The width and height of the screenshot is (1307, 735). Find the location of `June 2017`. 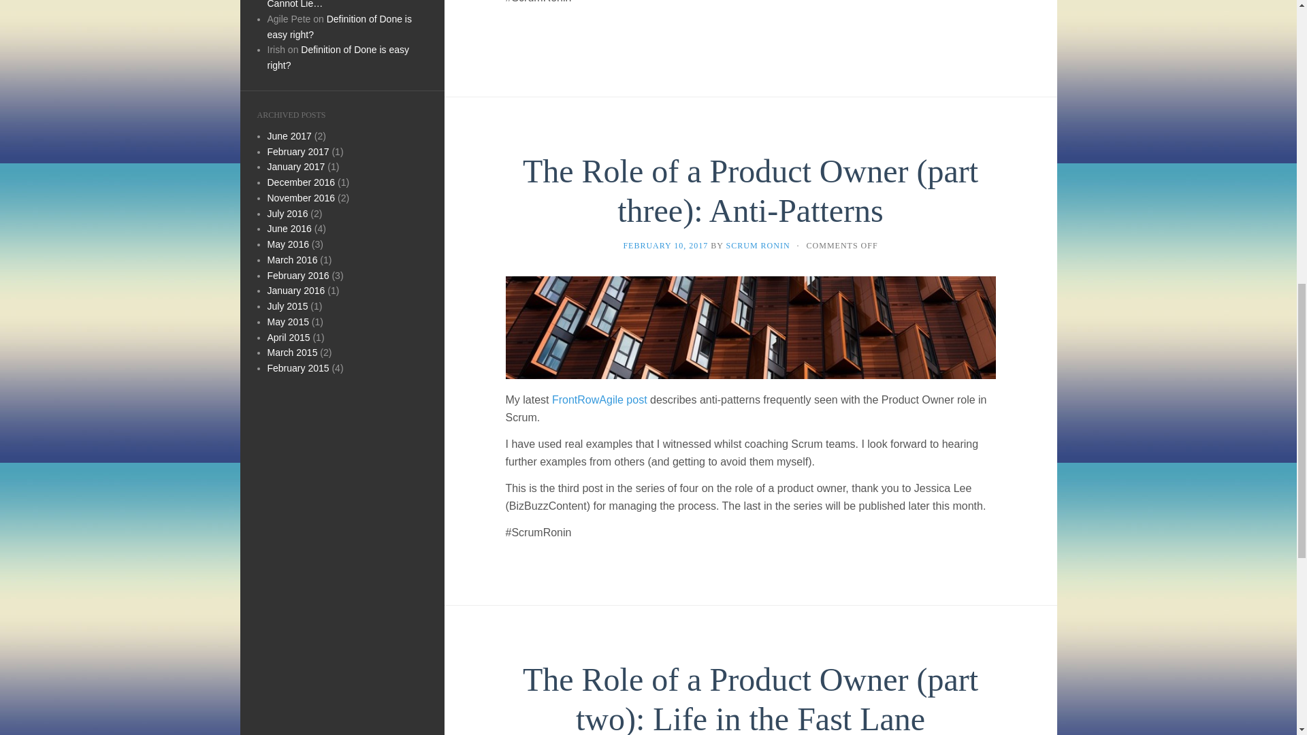

June 2017 is located at coordinates (289, 136).